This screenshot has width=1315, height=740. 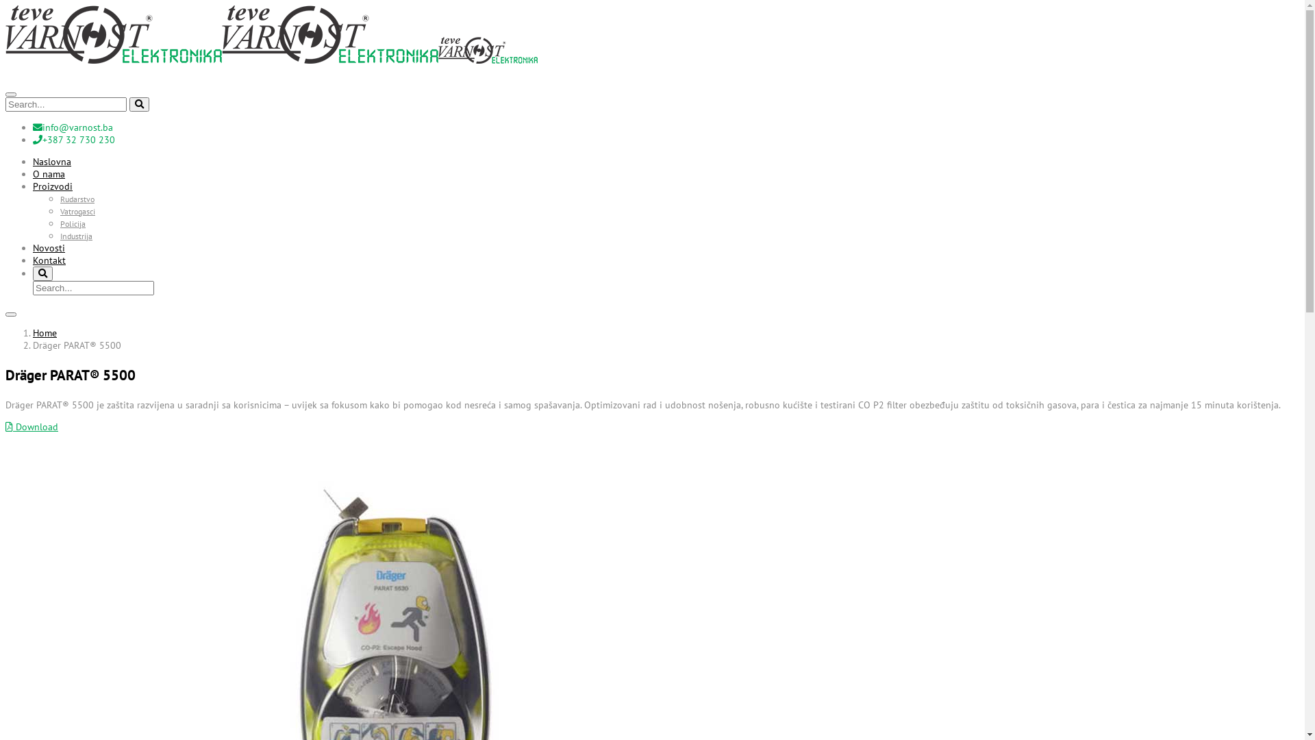 What do you see at coordinates (53, 186) in the screenshot?
I see `Proizvodi` at bounding box center [53, 186].